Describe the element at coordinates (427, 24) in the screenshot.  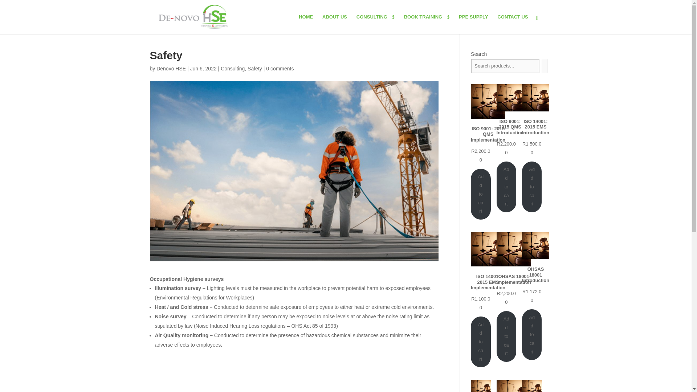
I see `BOOK TRAINING` at that location.